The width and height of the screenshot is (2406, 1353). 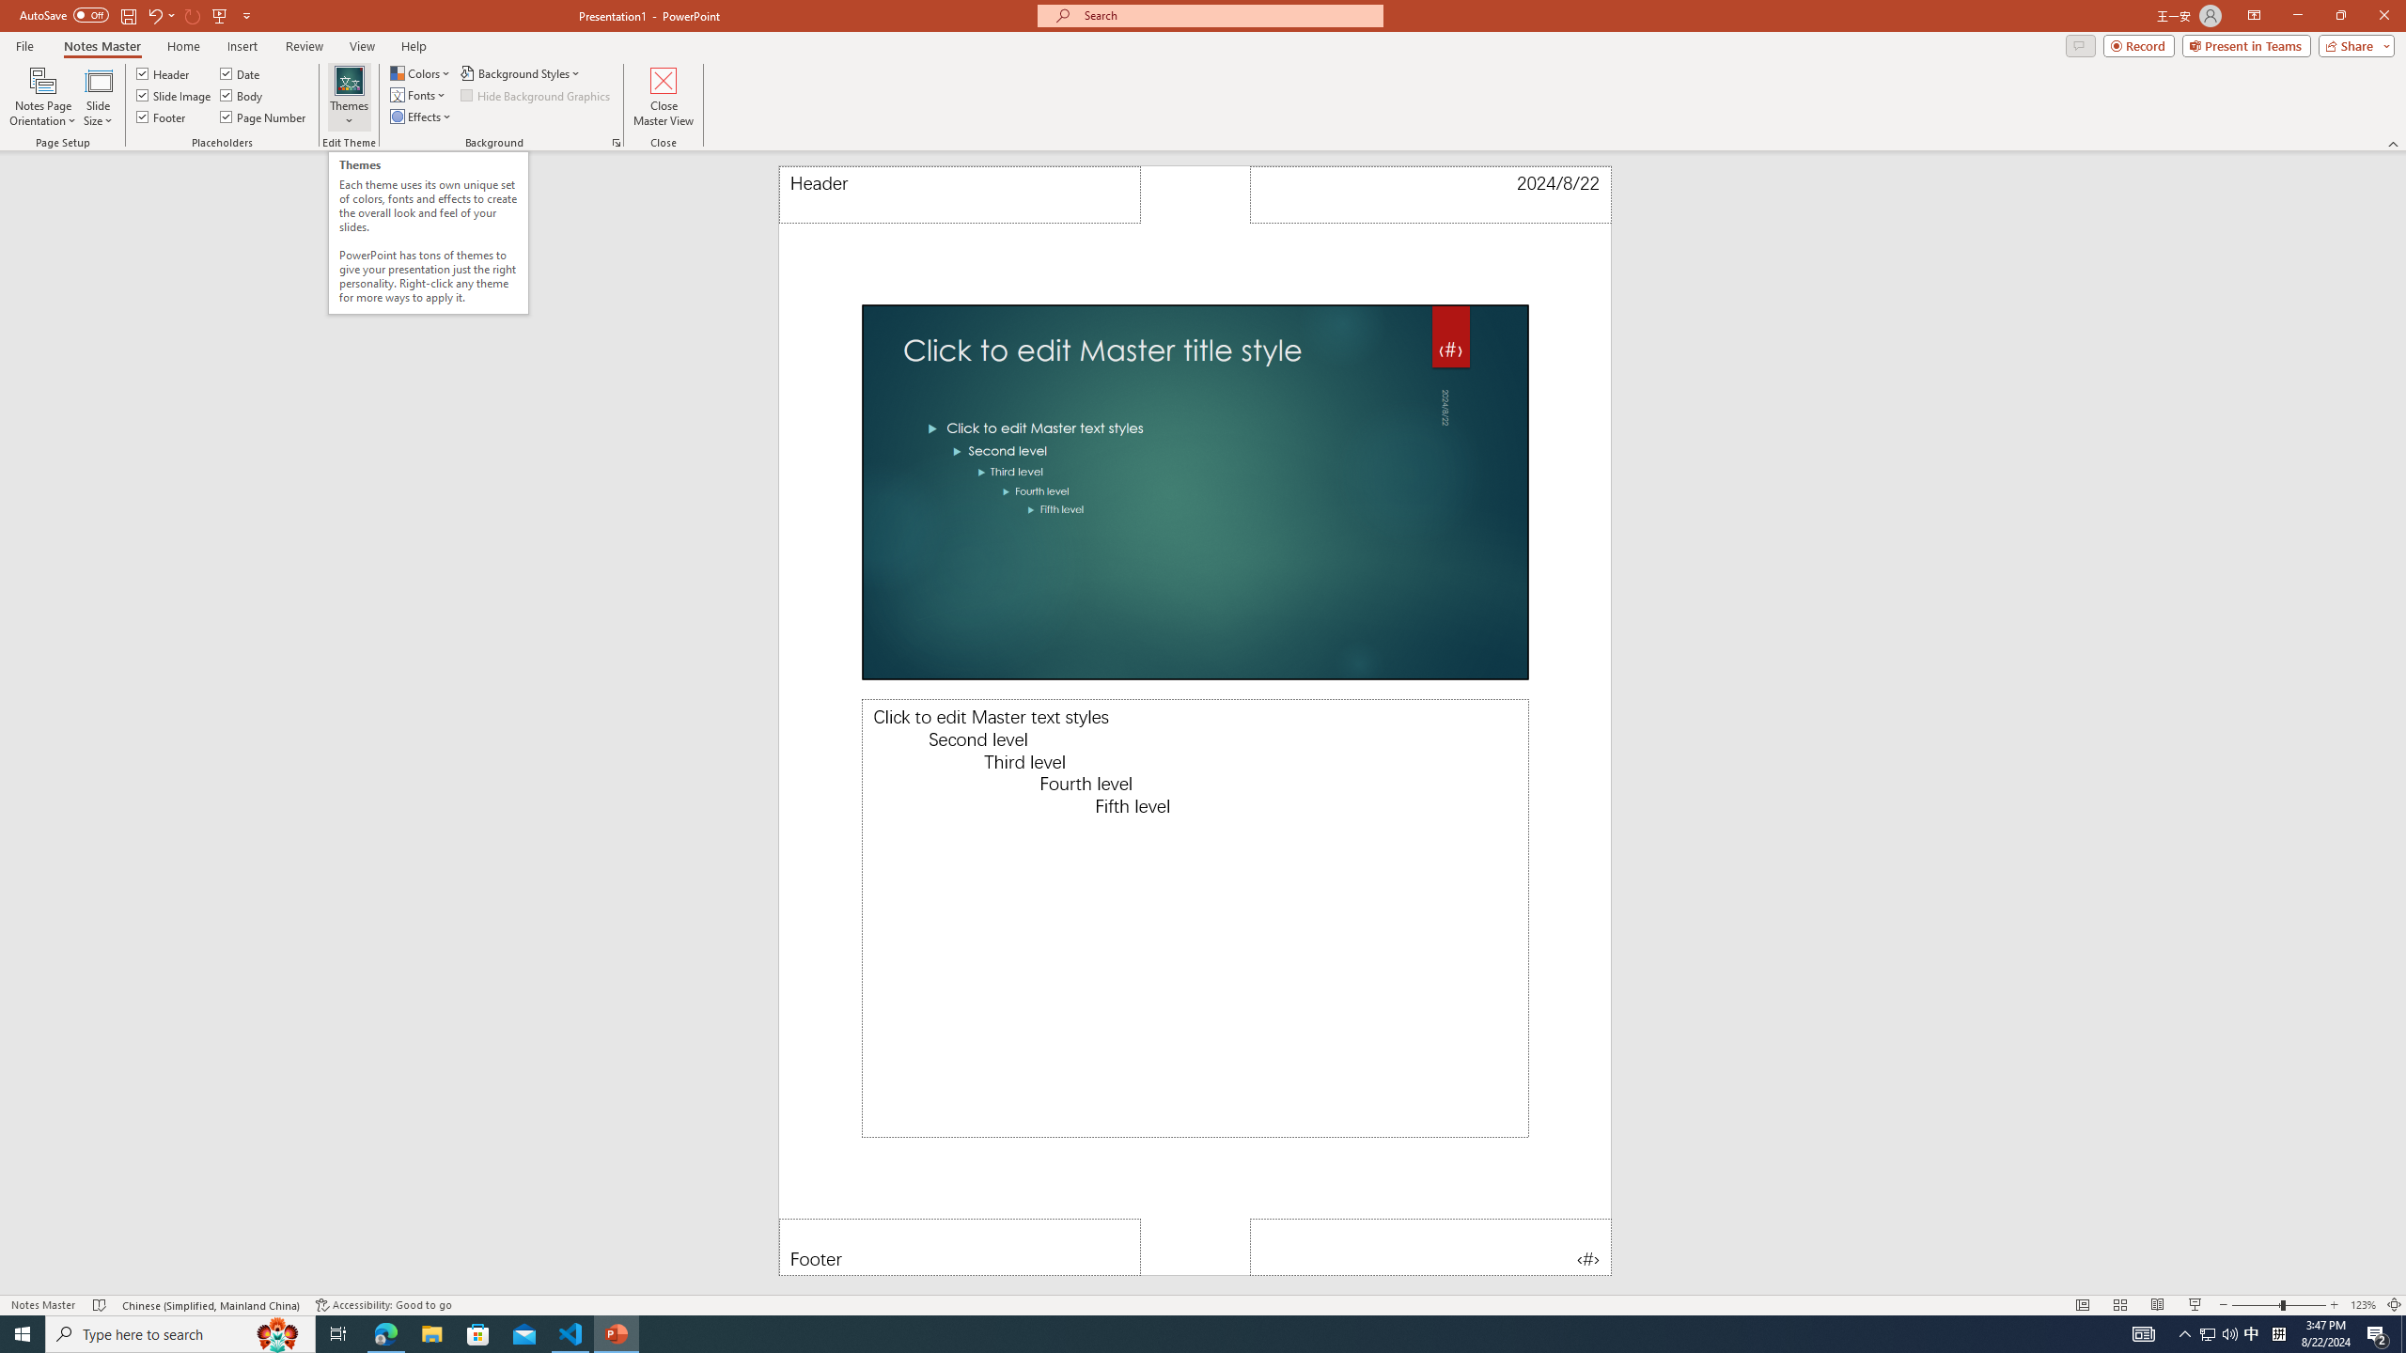 What do you see at coordinates (242, 94) in the screenshot?
I see `Body` at bounding box center [242, 94].